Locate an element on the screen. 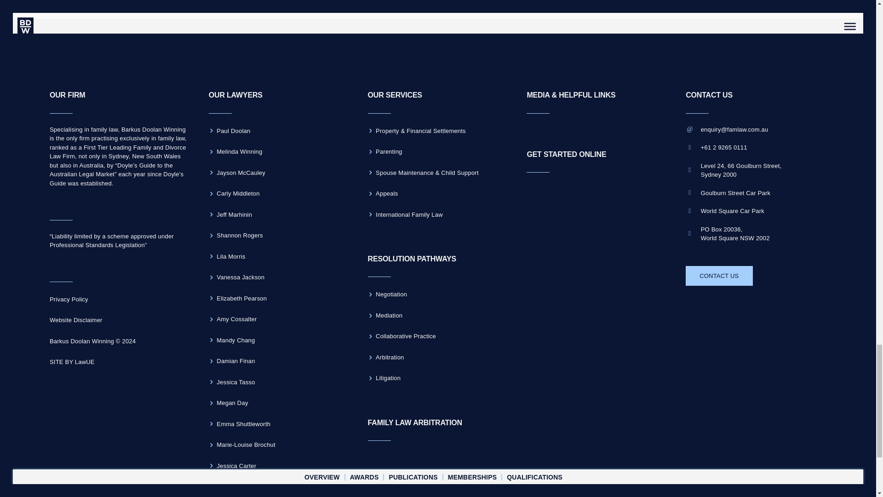 The image size is (883, 497). Lila Morris is located at coordinates (279, 257).